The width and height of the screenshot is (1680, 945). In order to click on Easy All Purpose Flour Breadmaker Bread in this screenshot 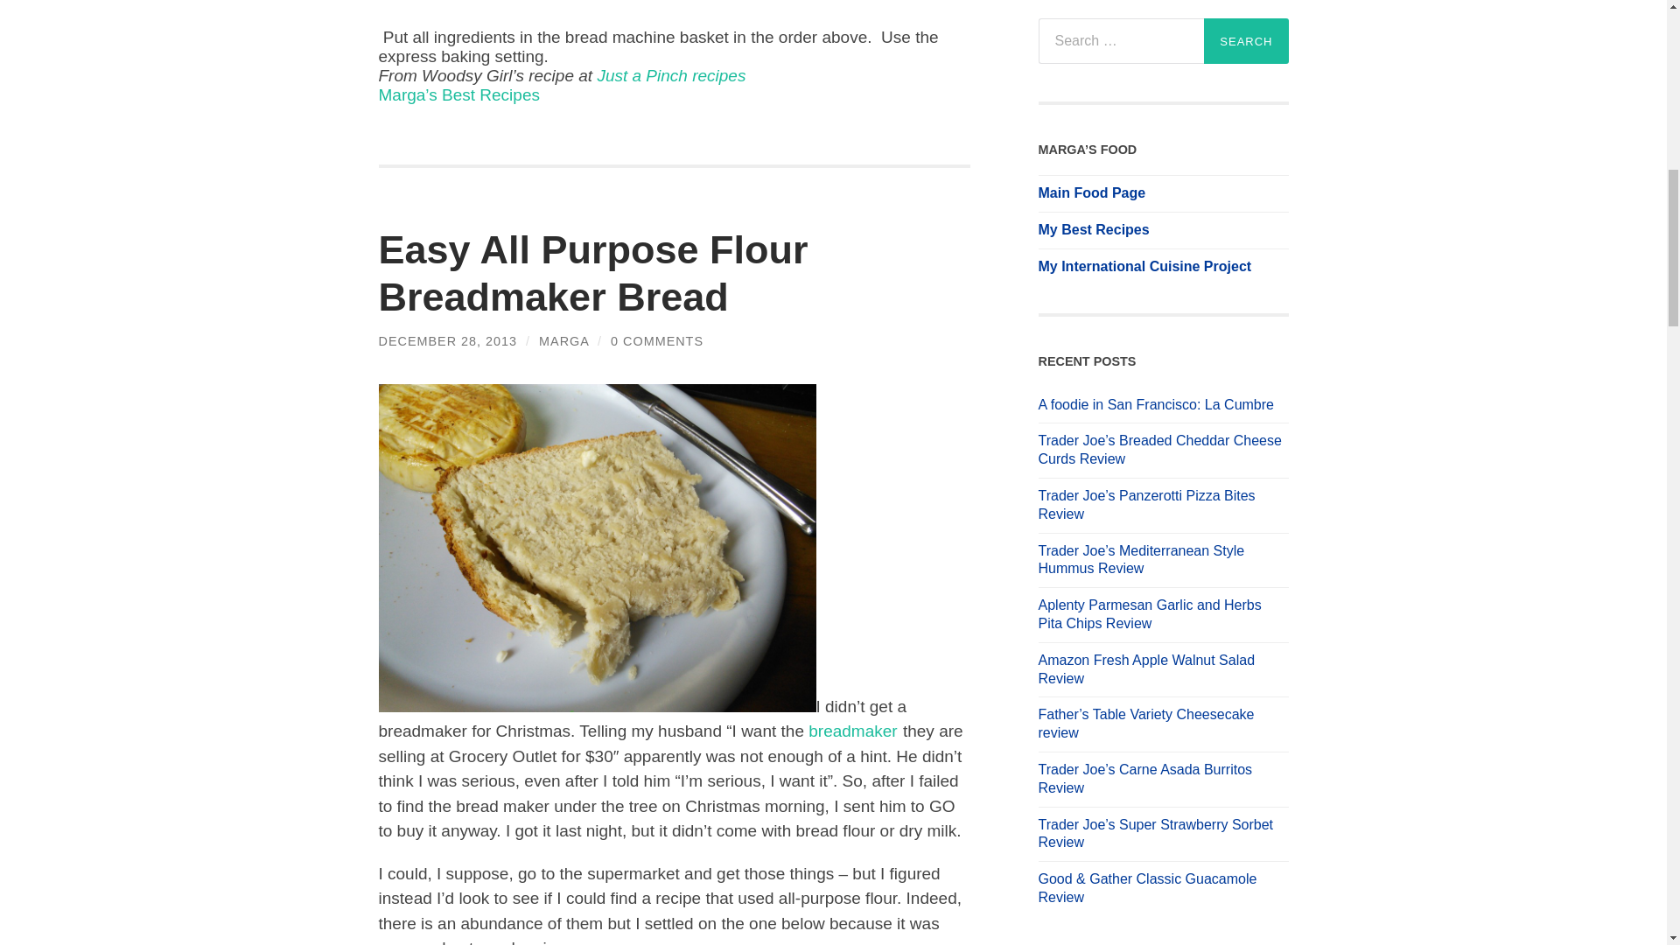, I will do `click(593, 273)`.